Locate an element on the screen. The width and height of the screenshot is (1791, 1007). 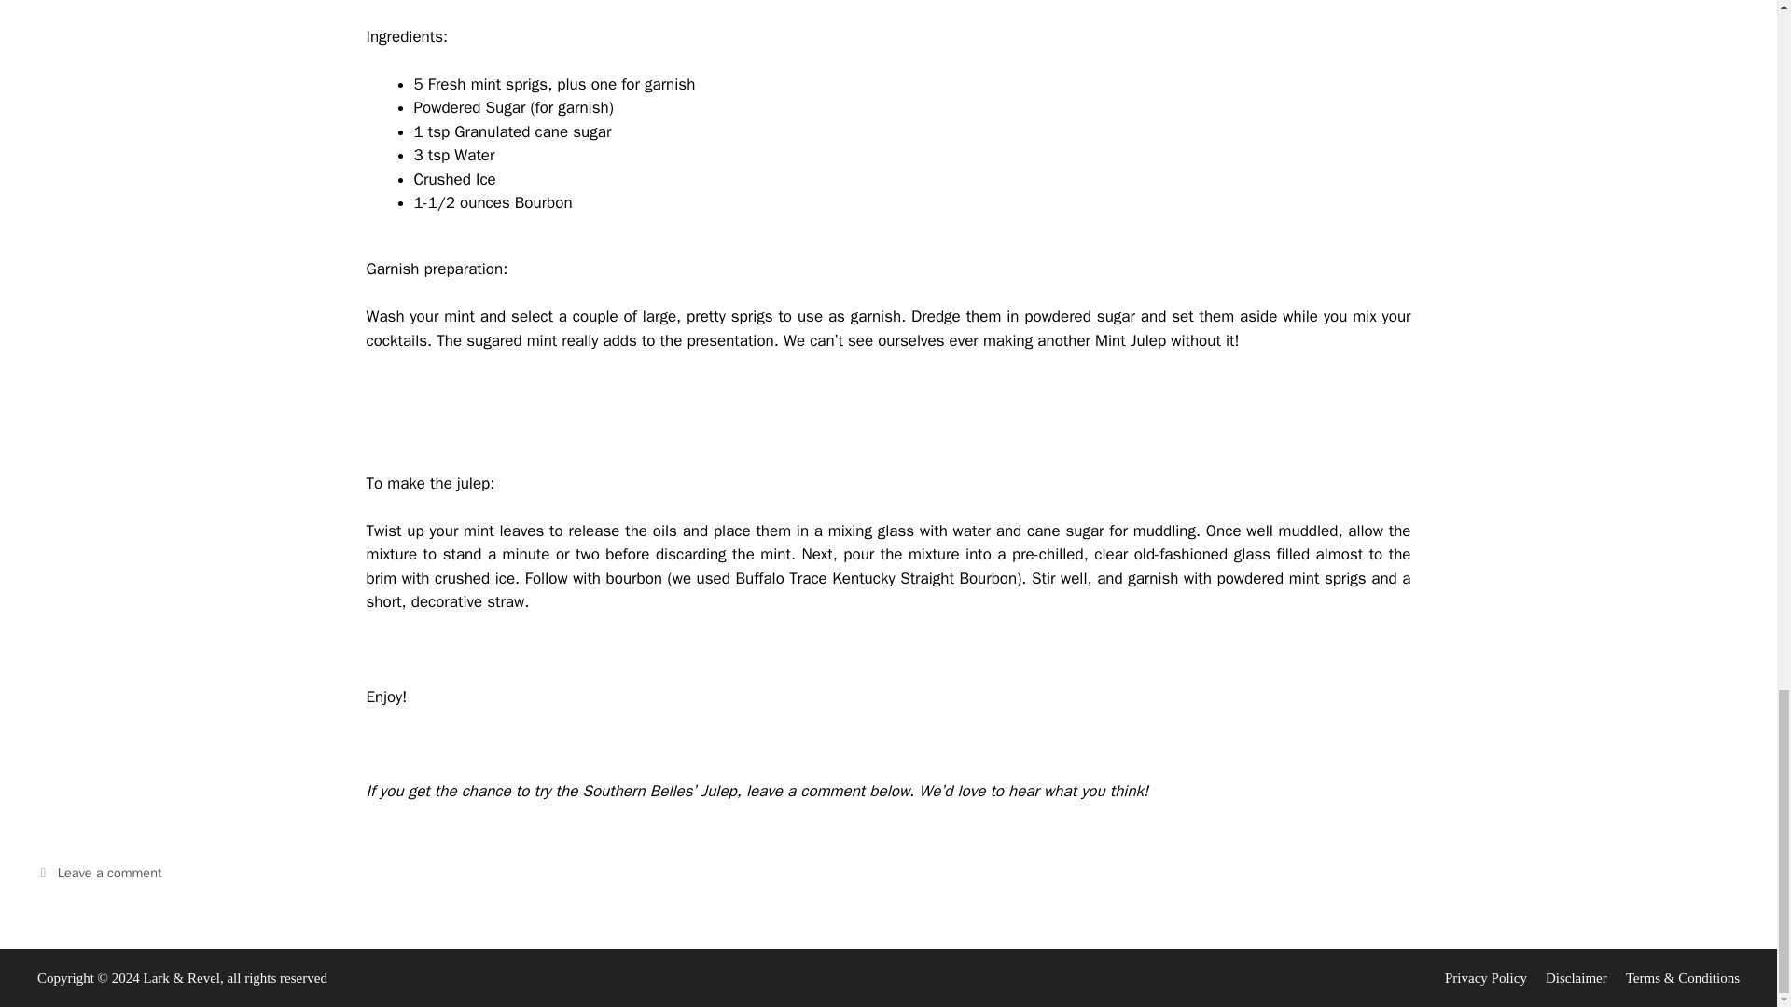
Leave a comment is located at coordinates (110, 873).